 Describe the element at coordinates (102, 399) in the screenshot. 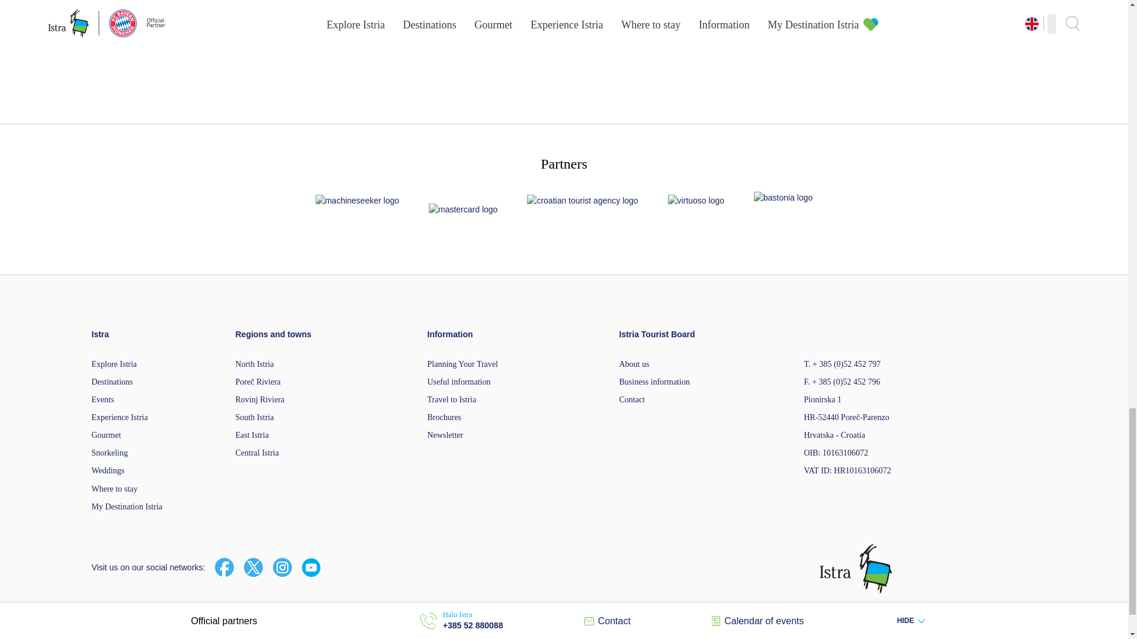

I see `Events` at that location.